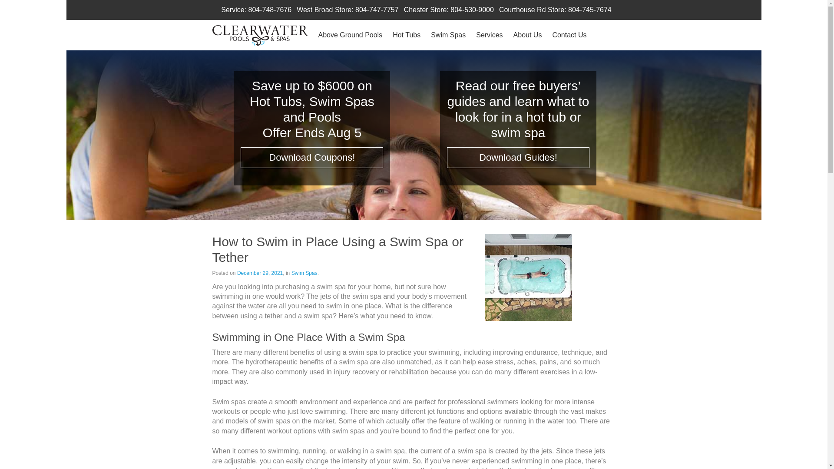  What do you see at coordinates (518, 157) in the screenshot?
I see `Download Guides!` at bounding box center [518, 157].